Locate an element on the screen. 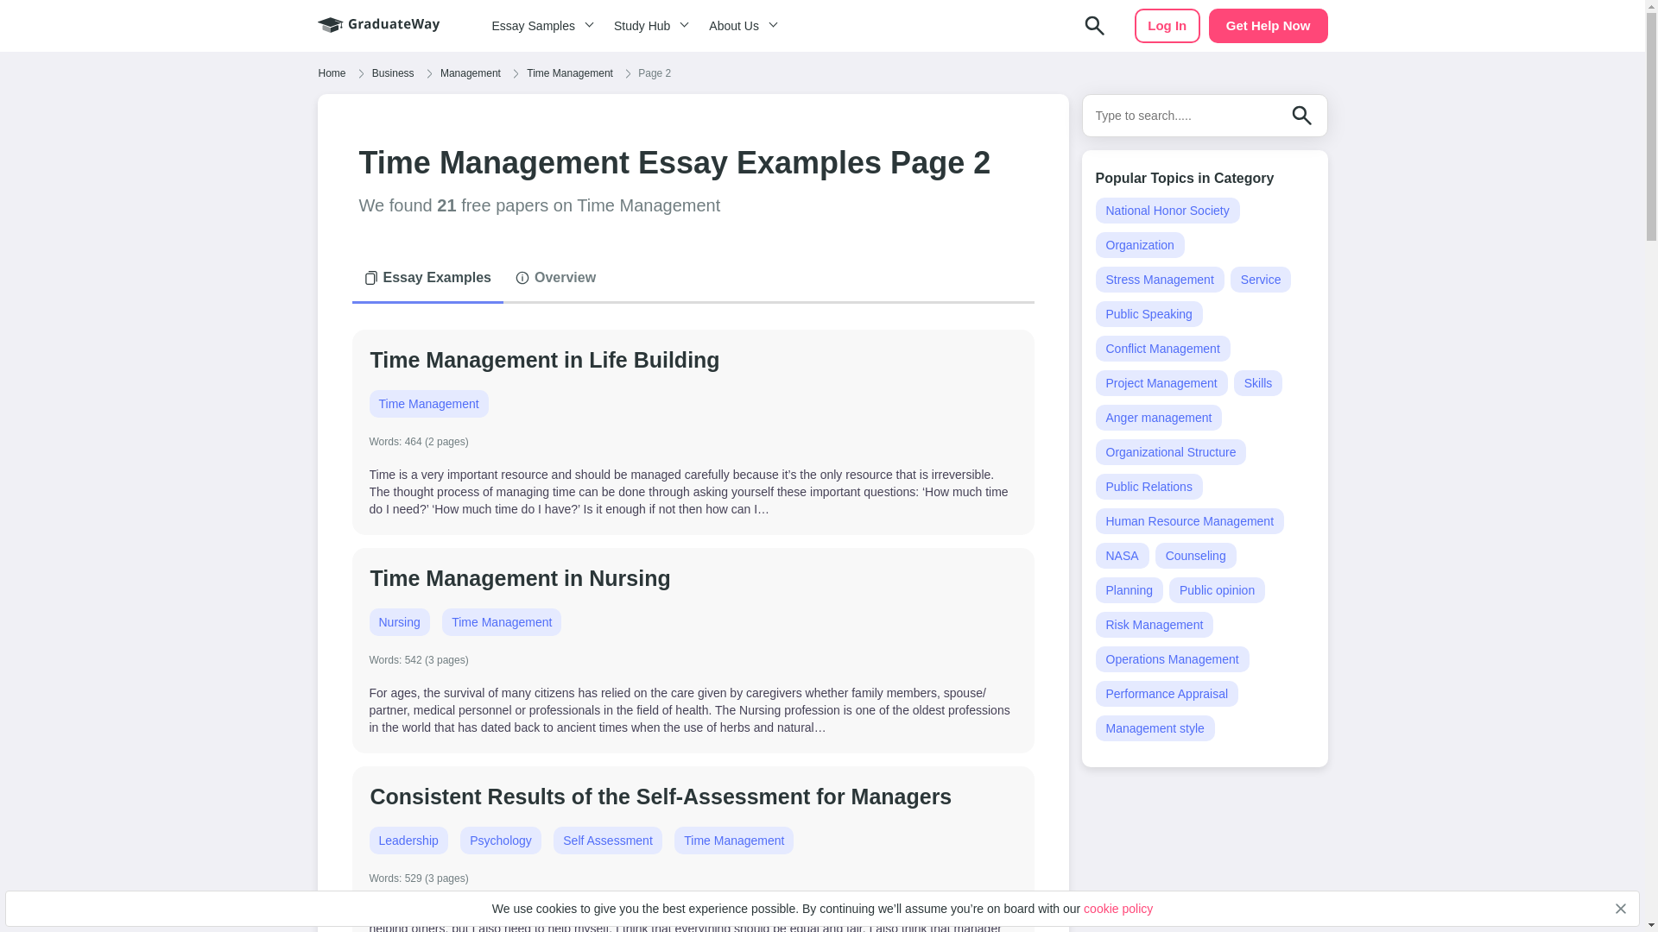 This screenshot has height=932, width=1658. Time Management in Nursing is located at coordinates (520, 577).